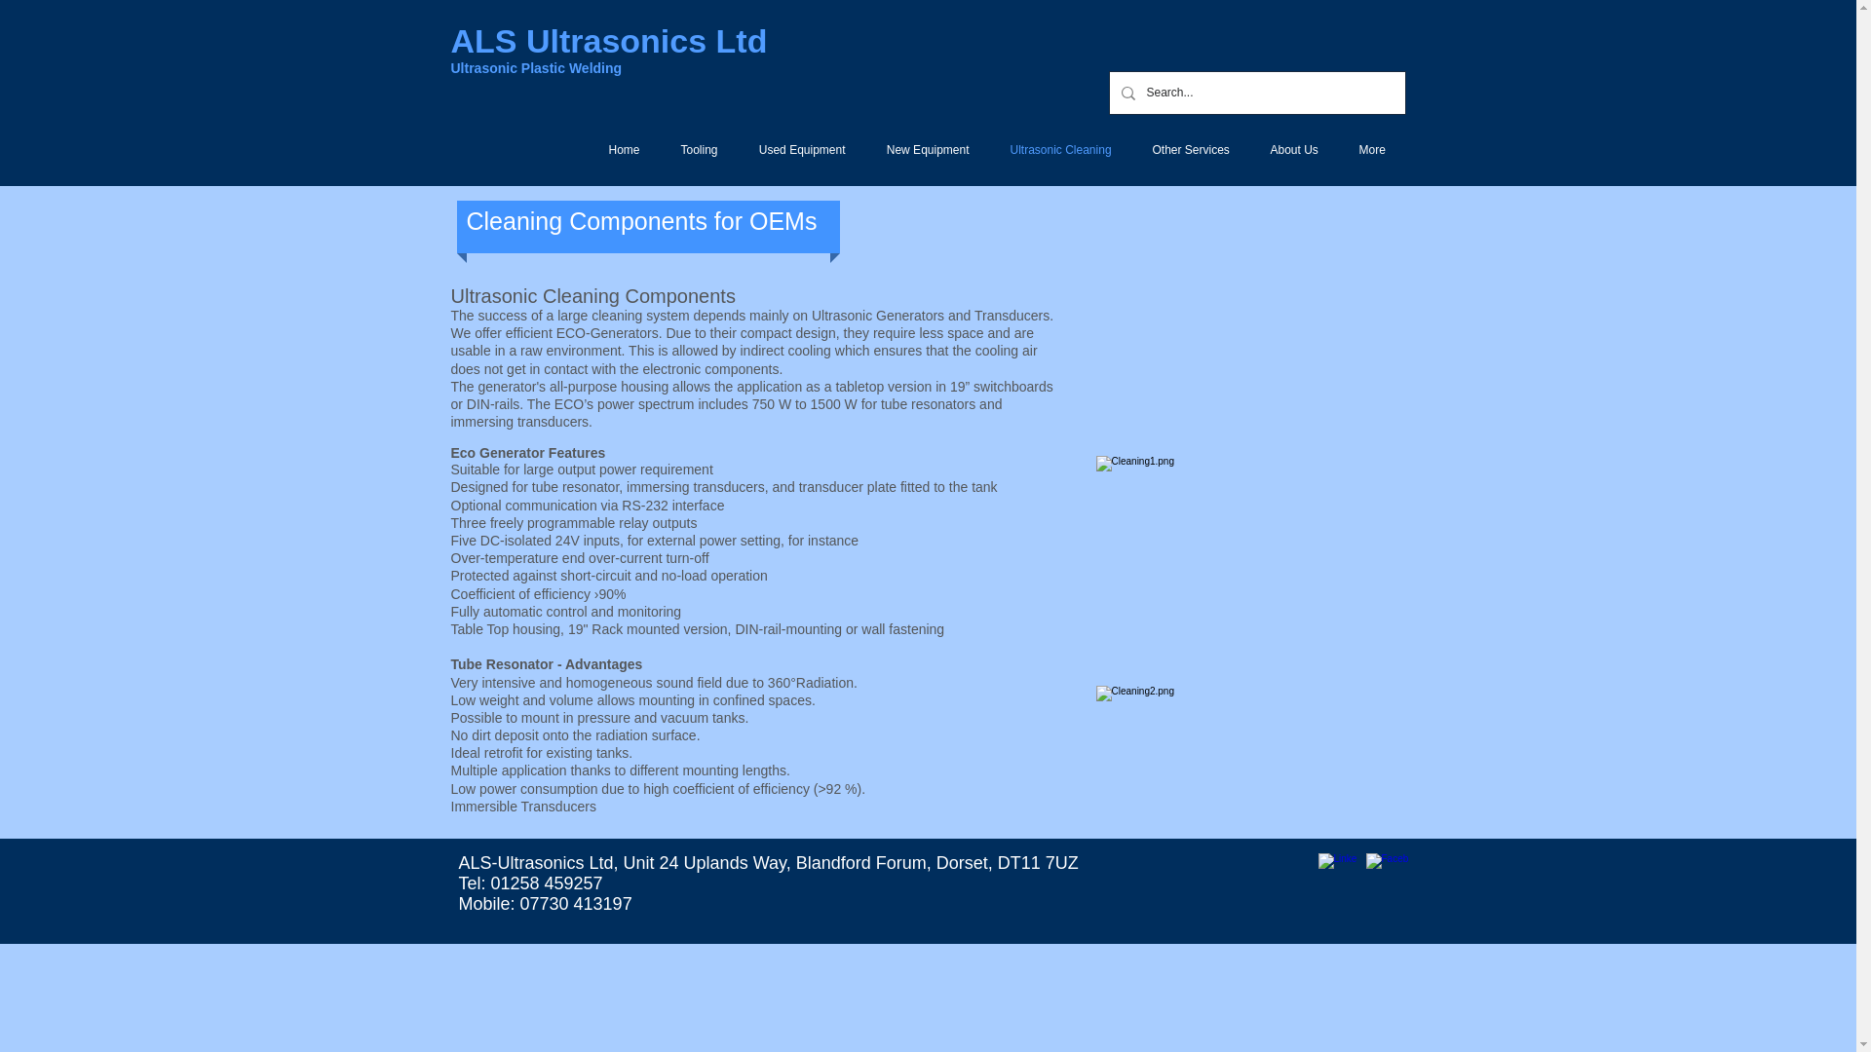  Describe the element at coordinates (1060, 150) in the screenshot. I see `Ultrasonic Cleaning` at that location.